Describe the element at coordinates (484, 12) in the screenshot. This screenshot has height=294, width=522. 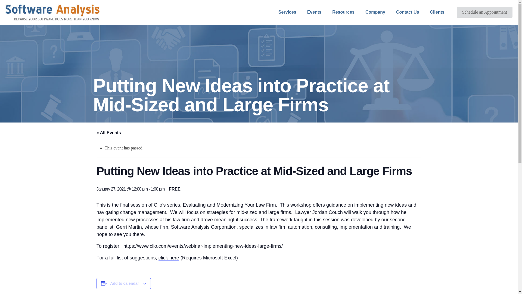
I see `Schedule an Appointment` at that location.